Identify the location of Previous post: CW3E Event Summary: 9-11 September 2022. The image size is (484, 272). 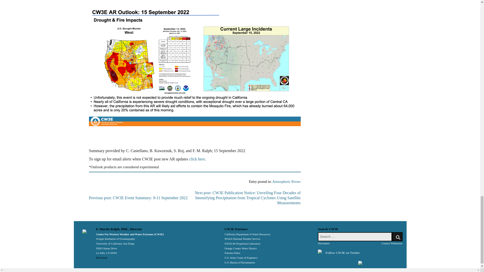
(138, 197).